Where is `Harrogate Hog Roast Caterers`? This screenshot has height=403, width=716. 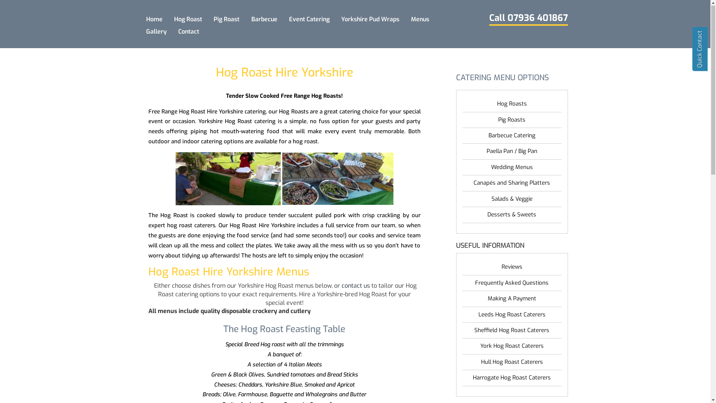
Harrogate Hog Roast Caterers is located at coordinates (512, 378).